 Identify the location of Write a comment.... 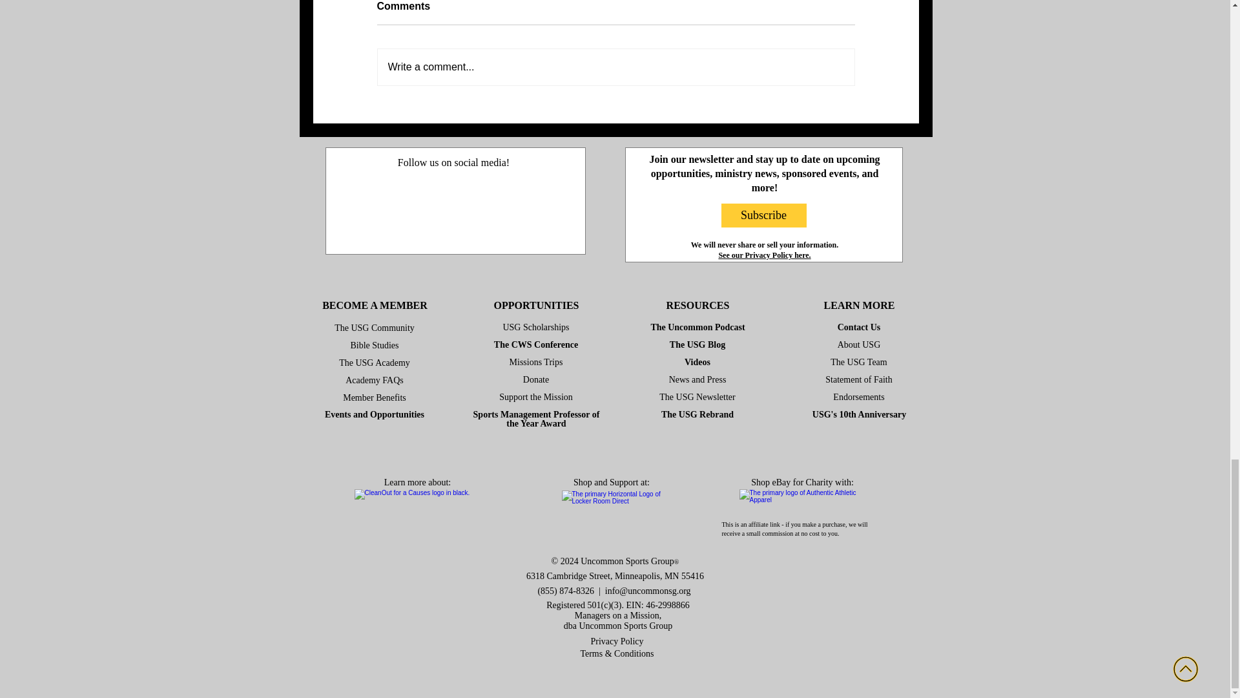
(615, 67).